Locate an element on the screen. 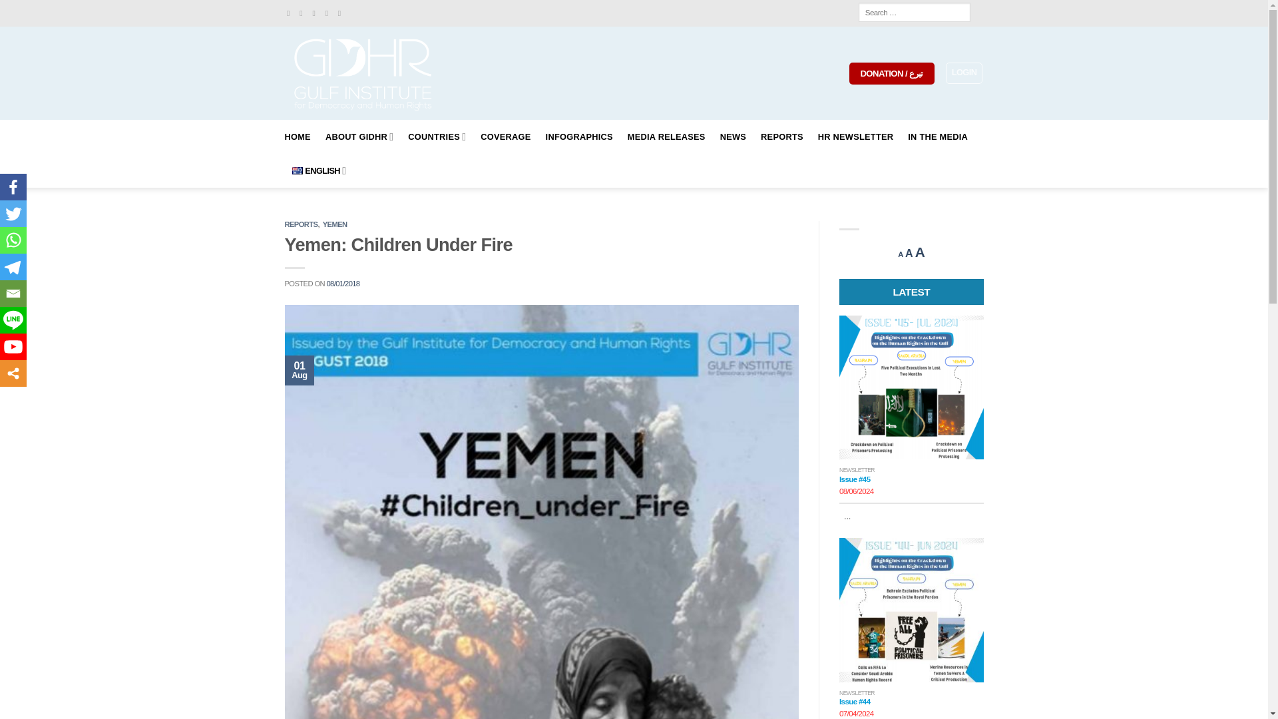  COUNTRIES is located at coordinates (437, 137).